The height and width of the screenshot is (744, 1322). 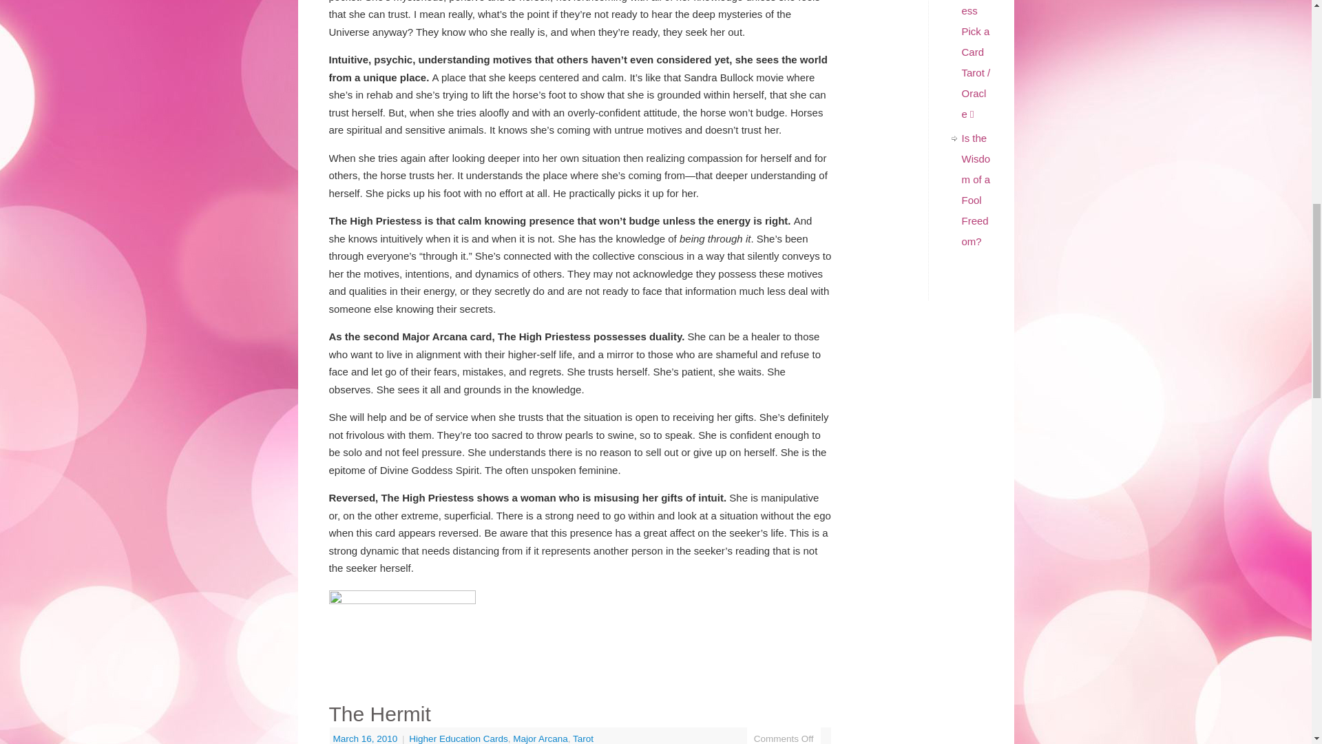 I want to click on In Gratitude, Dionne, so click(x=402, y=624).